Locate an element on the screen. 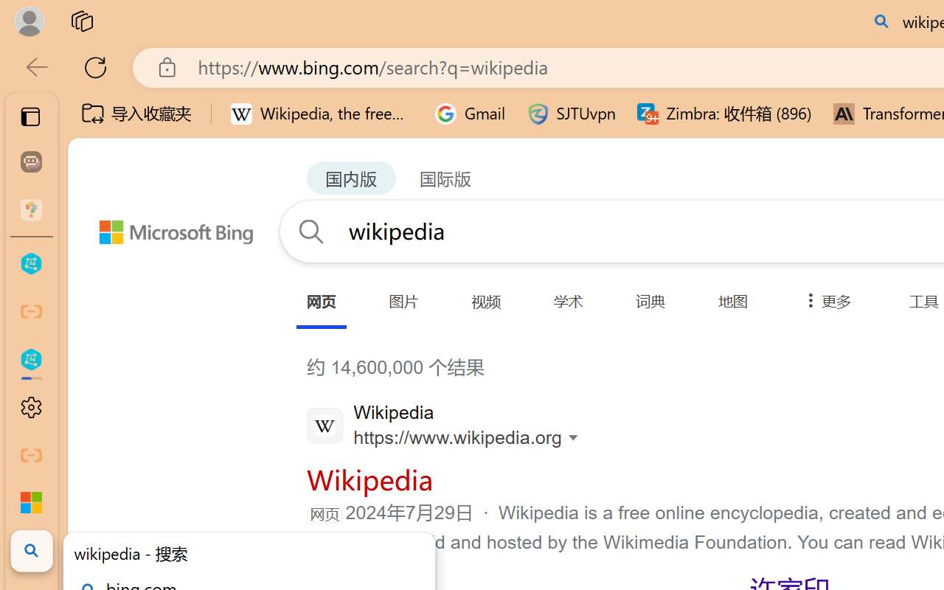 Image resolution: width=944 pixels, height=590 pixels. Wikipedia, the free encyclopedia is located at coordinates (322, 114).